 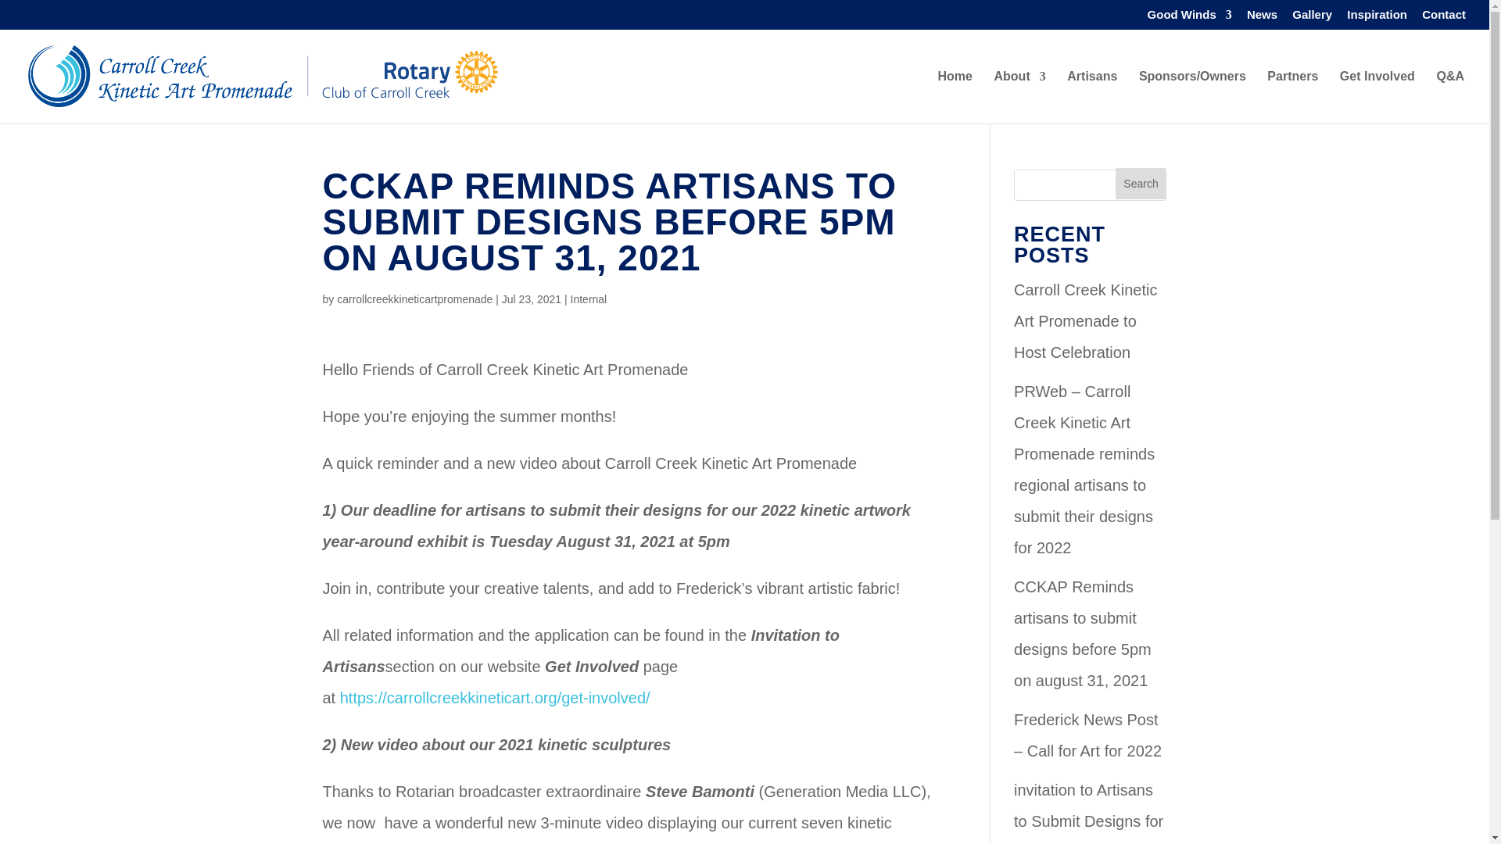 I want to click on Contact, so click(x=1443, y=18).